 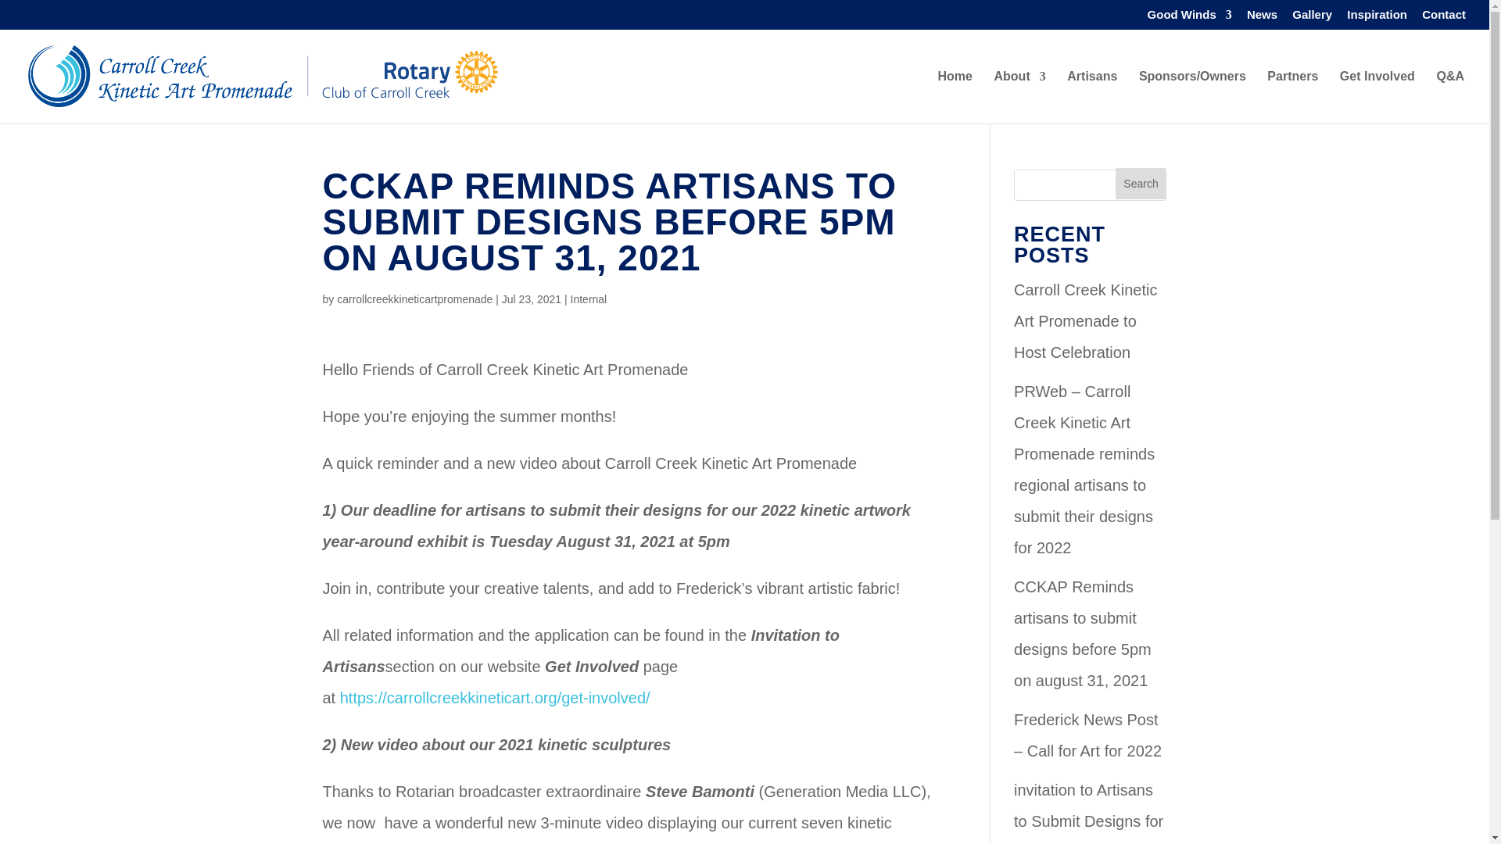 I want to click on Contact, so click(x=1443, y=18).